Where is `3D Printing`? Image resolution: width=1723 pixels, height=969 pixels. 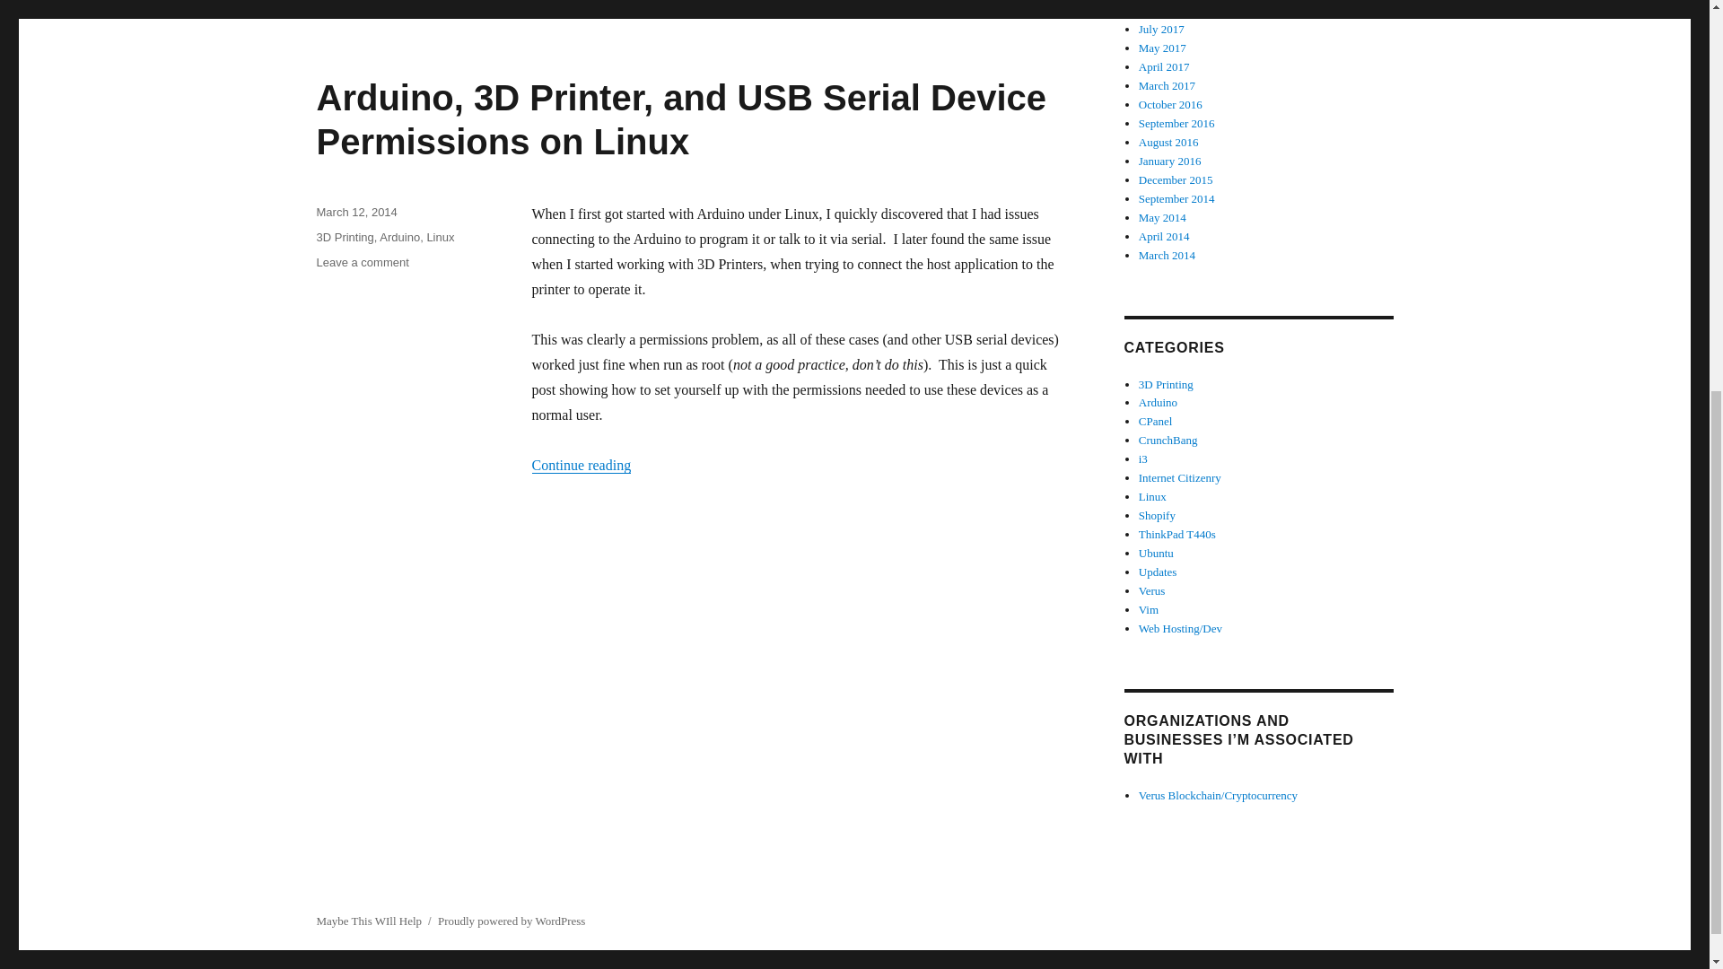 3D Printing is located at coordinates (345, 237).